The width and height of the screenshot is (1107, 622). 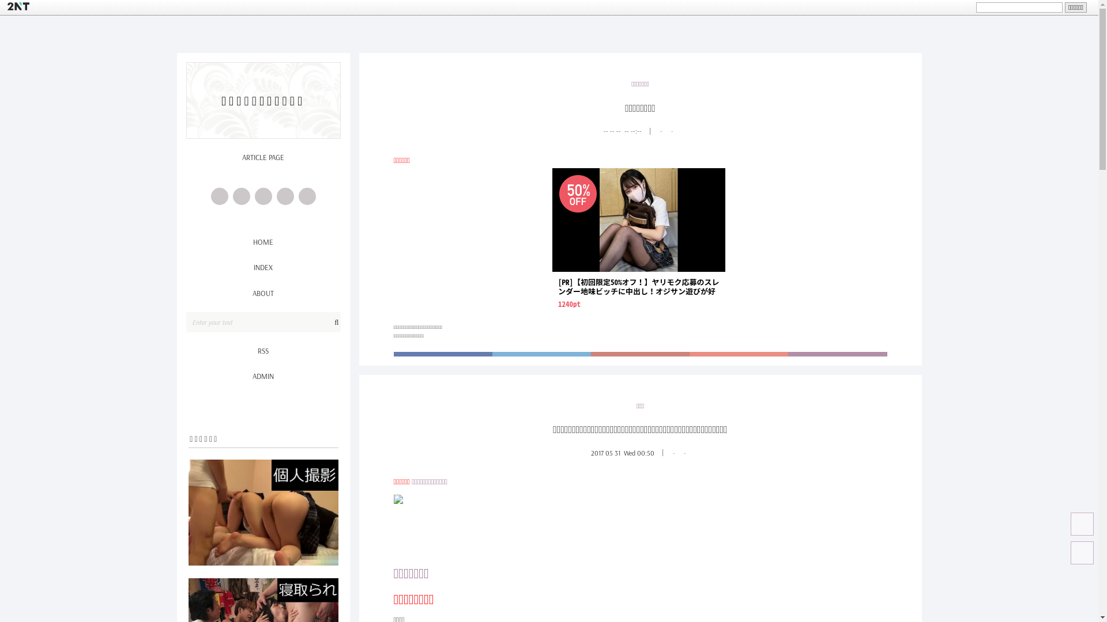 What do you see at coordinates (263, 376) in the screenshot?
I see `ADMIN` at bounding box center [263, 376].